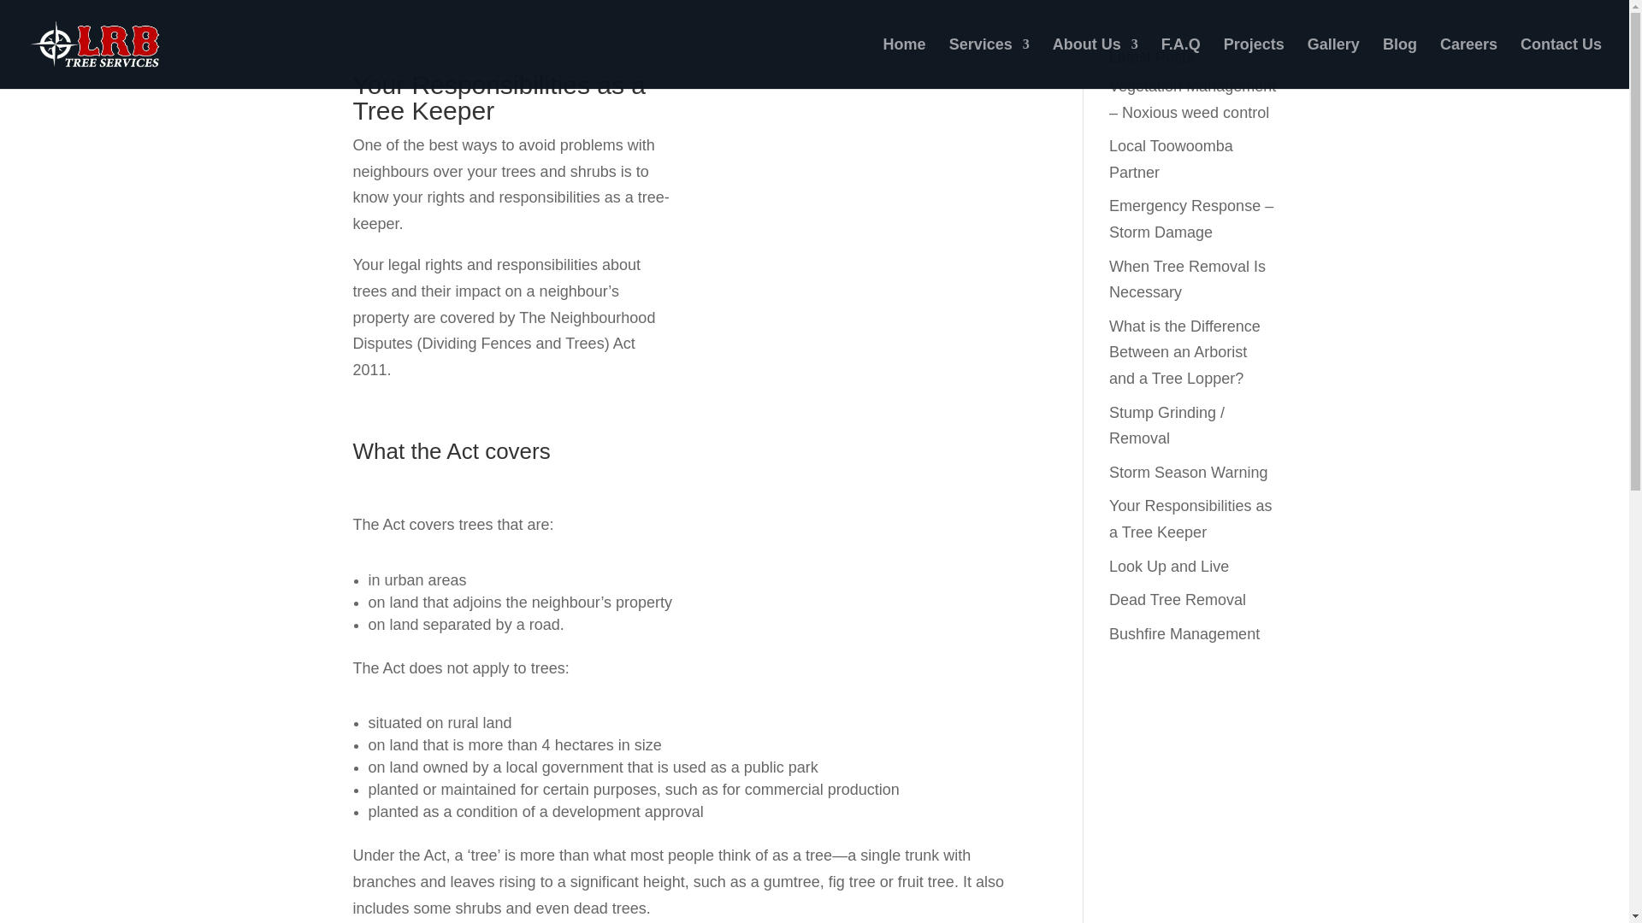 The height and width of the screenshot is (923, 1642). I want to click on Your Responsibilities as a Tree Keeper, so click(1190, 519).